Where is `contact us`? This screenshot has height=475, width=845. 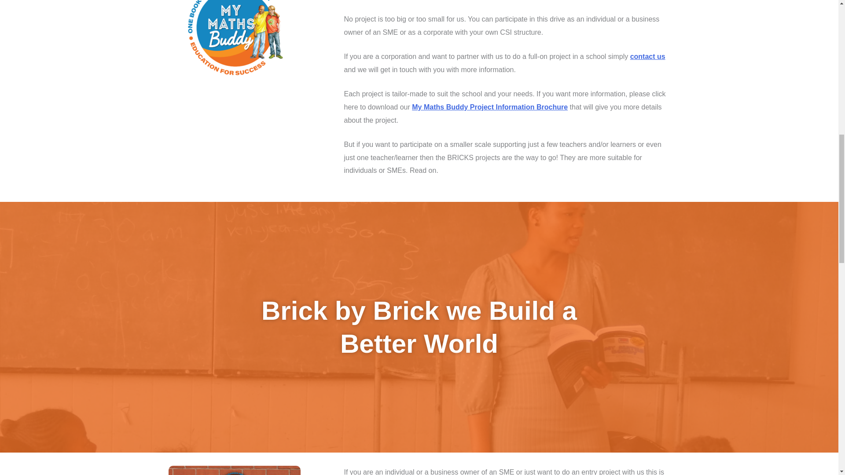 contact us is located at coordinates (648, 56).